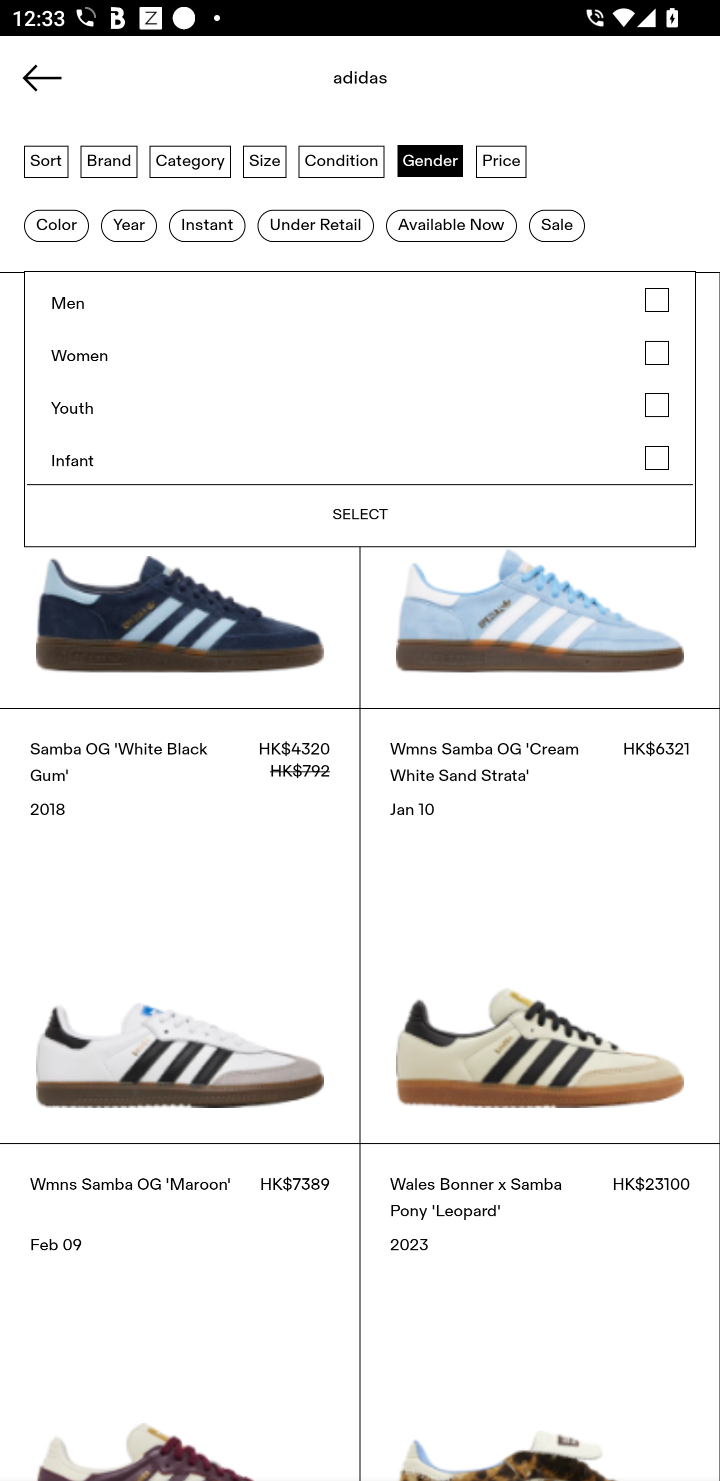 Image resolution: width=720 pixels, height=1481 pixels. I want to click on Sort, so click(46, 161).